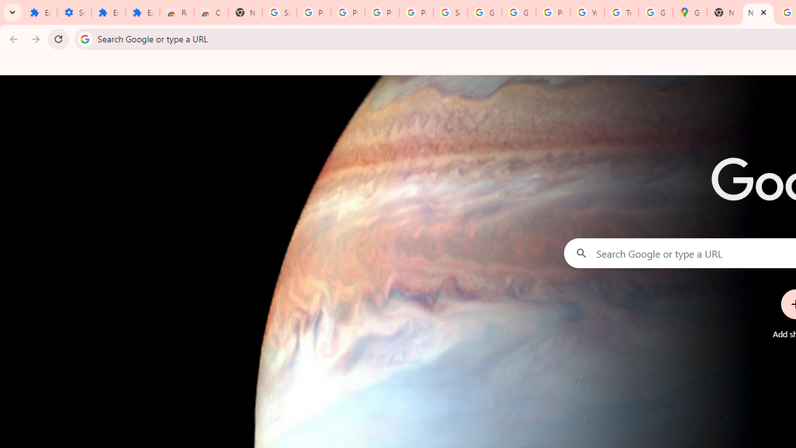 The image size is (796, 448). What do you see at coordinates (450, 12) in the screenshot?
I see `Sign in - Google Accounts` at bounding box center [450, 12].